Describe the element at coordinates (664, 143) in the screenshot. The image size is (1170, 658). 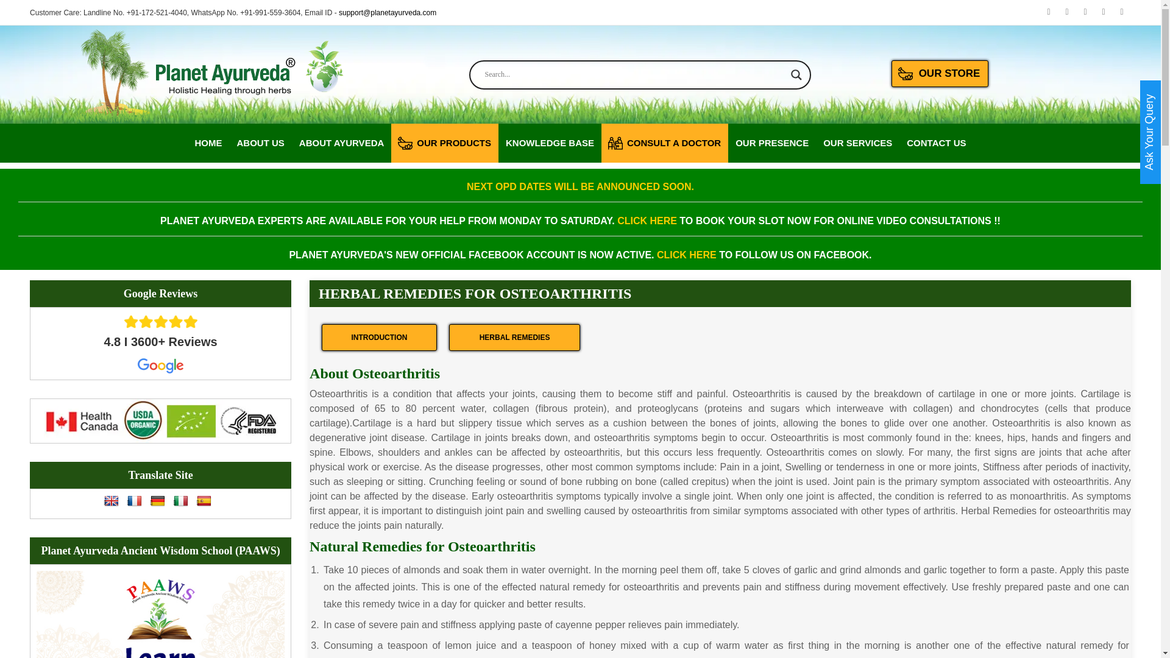
I see `CONSULT A DOCTOR` at that location.